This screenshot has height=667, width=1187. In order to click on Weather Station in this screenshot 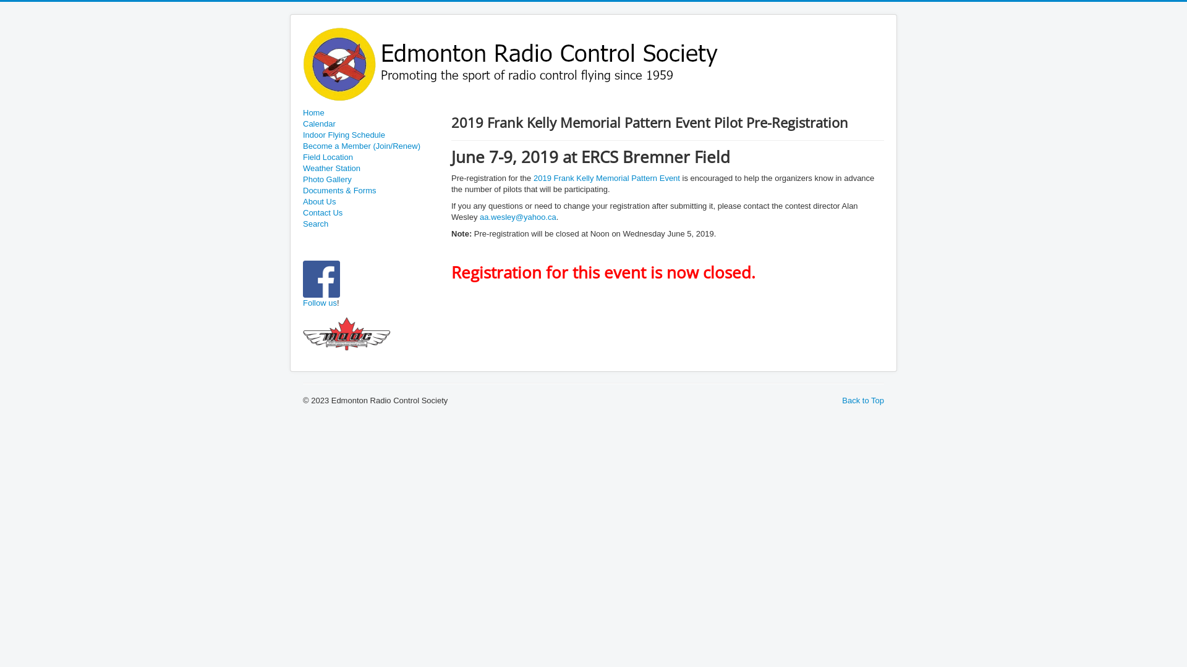, I will do `click(371, 169)`.